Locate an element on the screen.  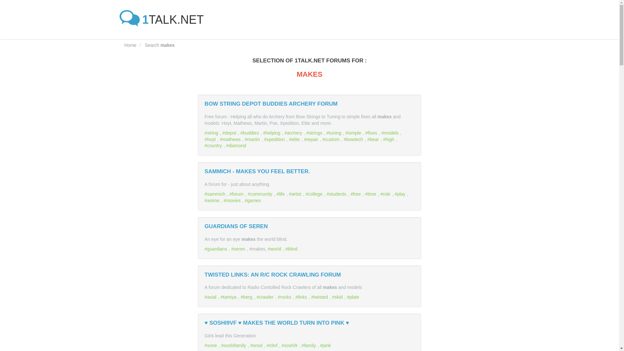
xpedition is located at coordinates (275, 139).